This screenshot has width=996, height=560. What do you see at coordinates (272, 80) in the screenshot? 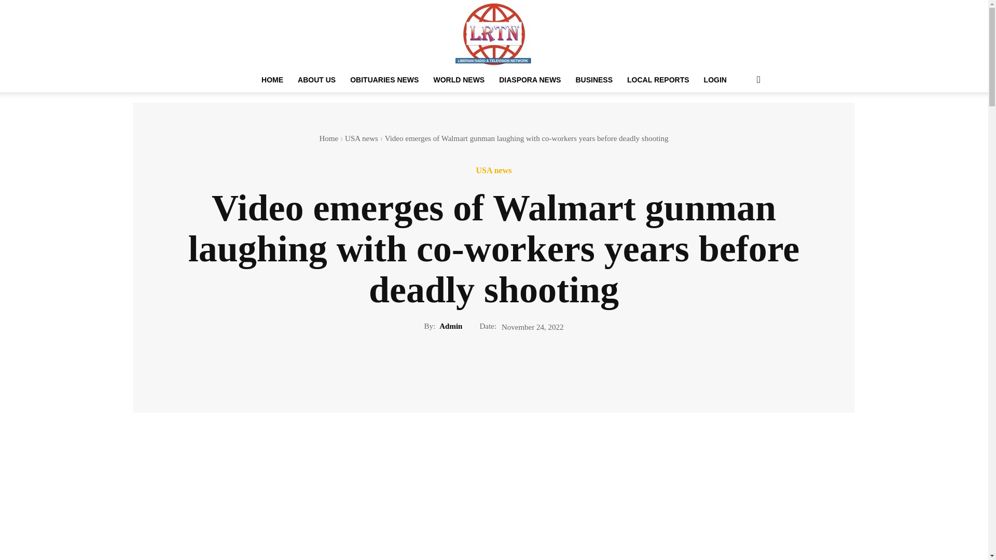
I see `HOME` at bounding box center [272, 80].